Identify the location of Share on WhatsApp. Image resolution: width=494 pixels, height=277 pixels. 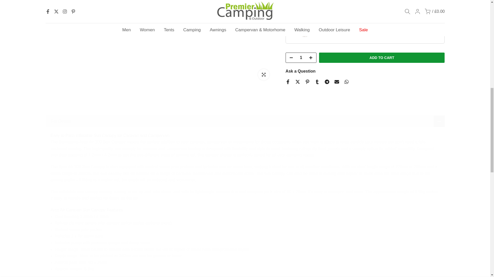
(346, 82).